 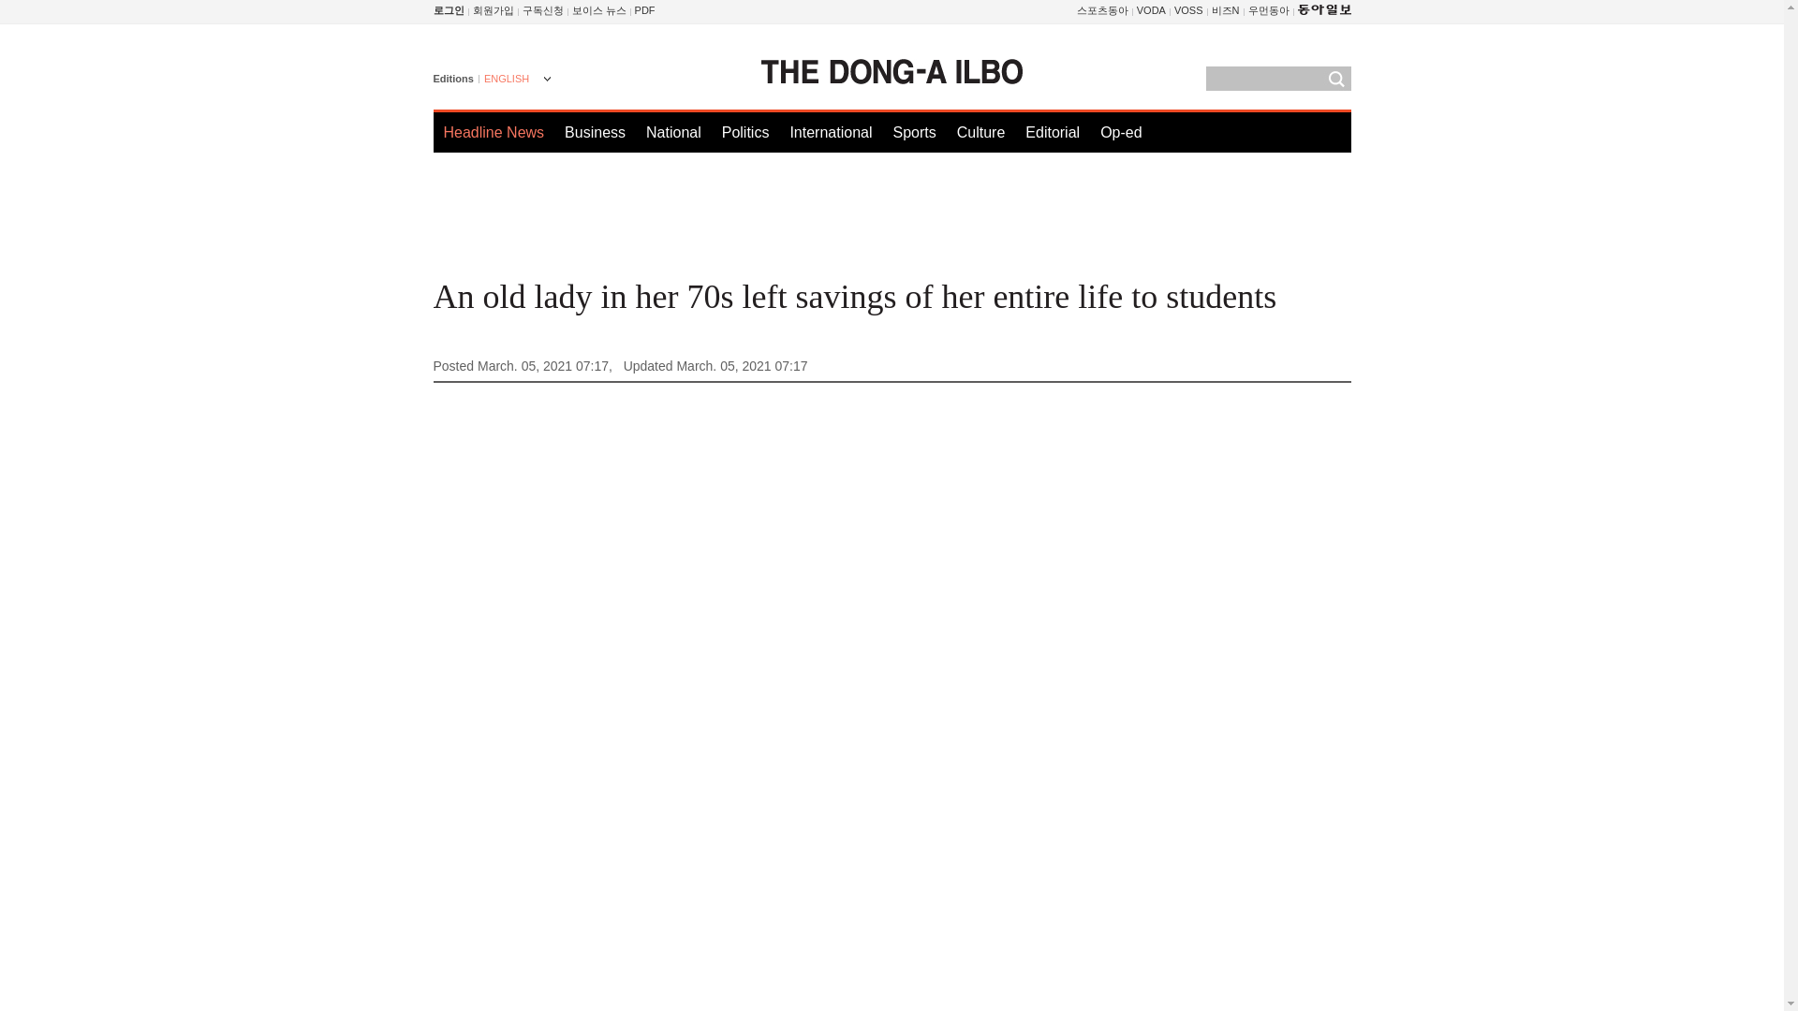 I want to click on VOICE, so click(x=598, y=10).